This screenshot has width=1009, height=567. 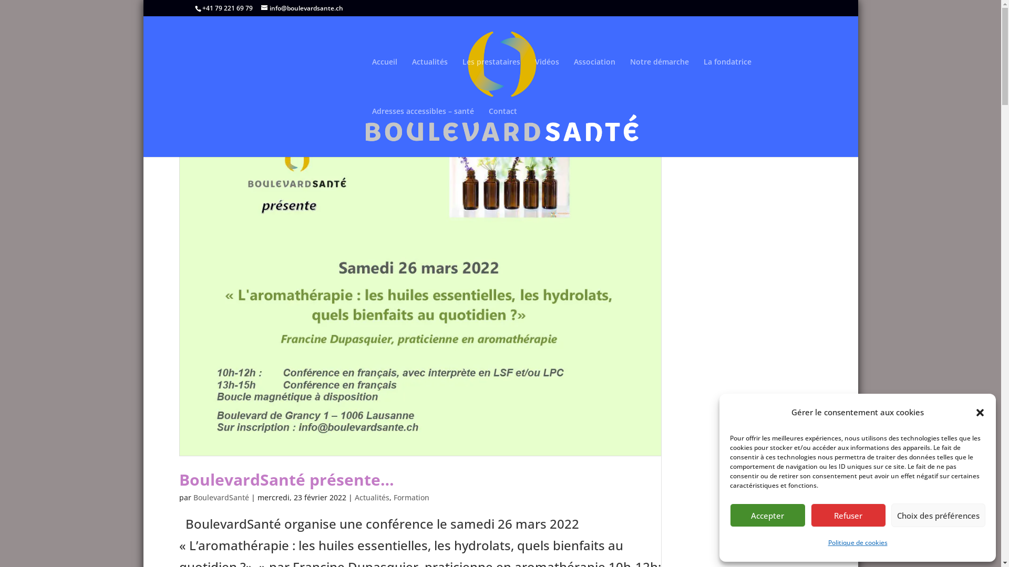 I want to click on Association, so click(x=595, y=83).